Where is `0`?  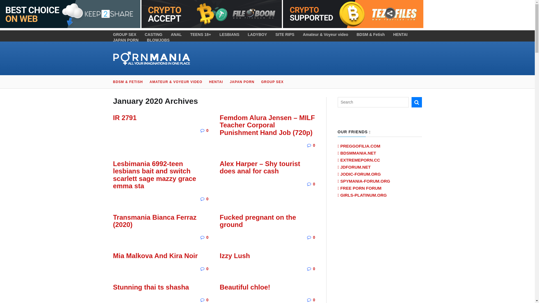 0 is located at coordinates (207, 237).